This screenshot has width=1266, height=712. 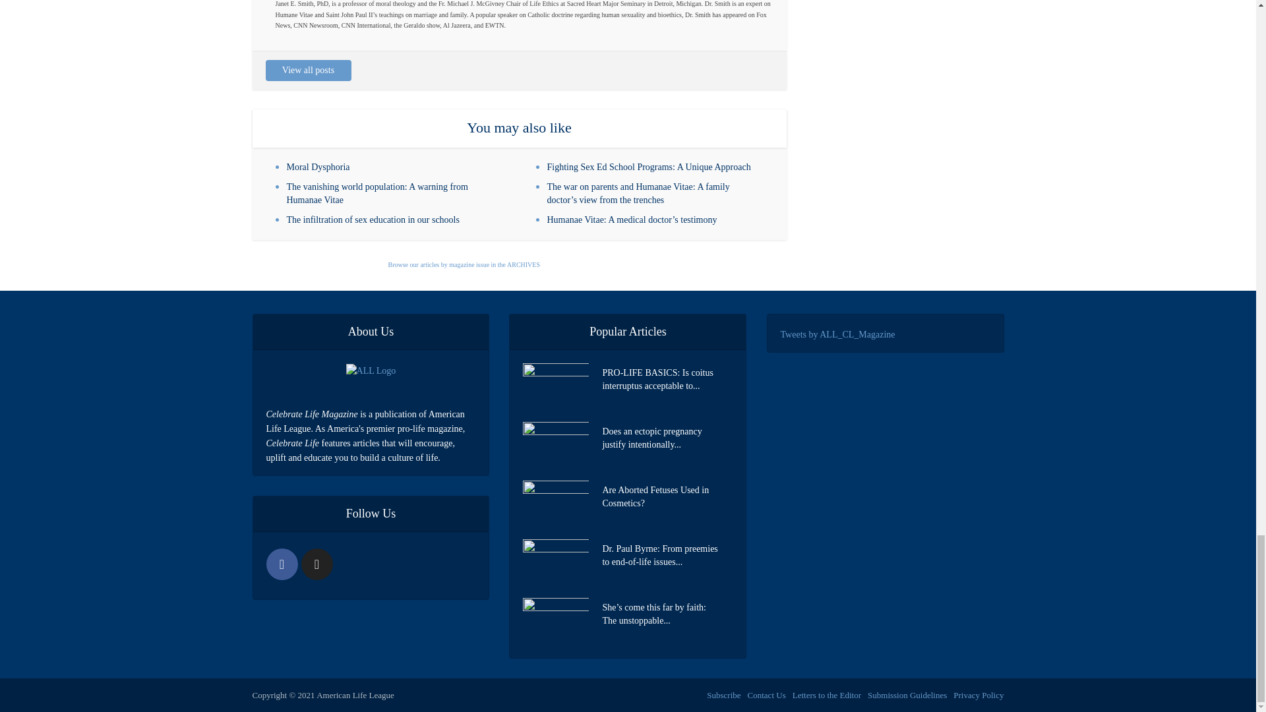 I want to click on Fighting Sex Ed School Programs: A Unique Approach, so click(x=649, y=167).